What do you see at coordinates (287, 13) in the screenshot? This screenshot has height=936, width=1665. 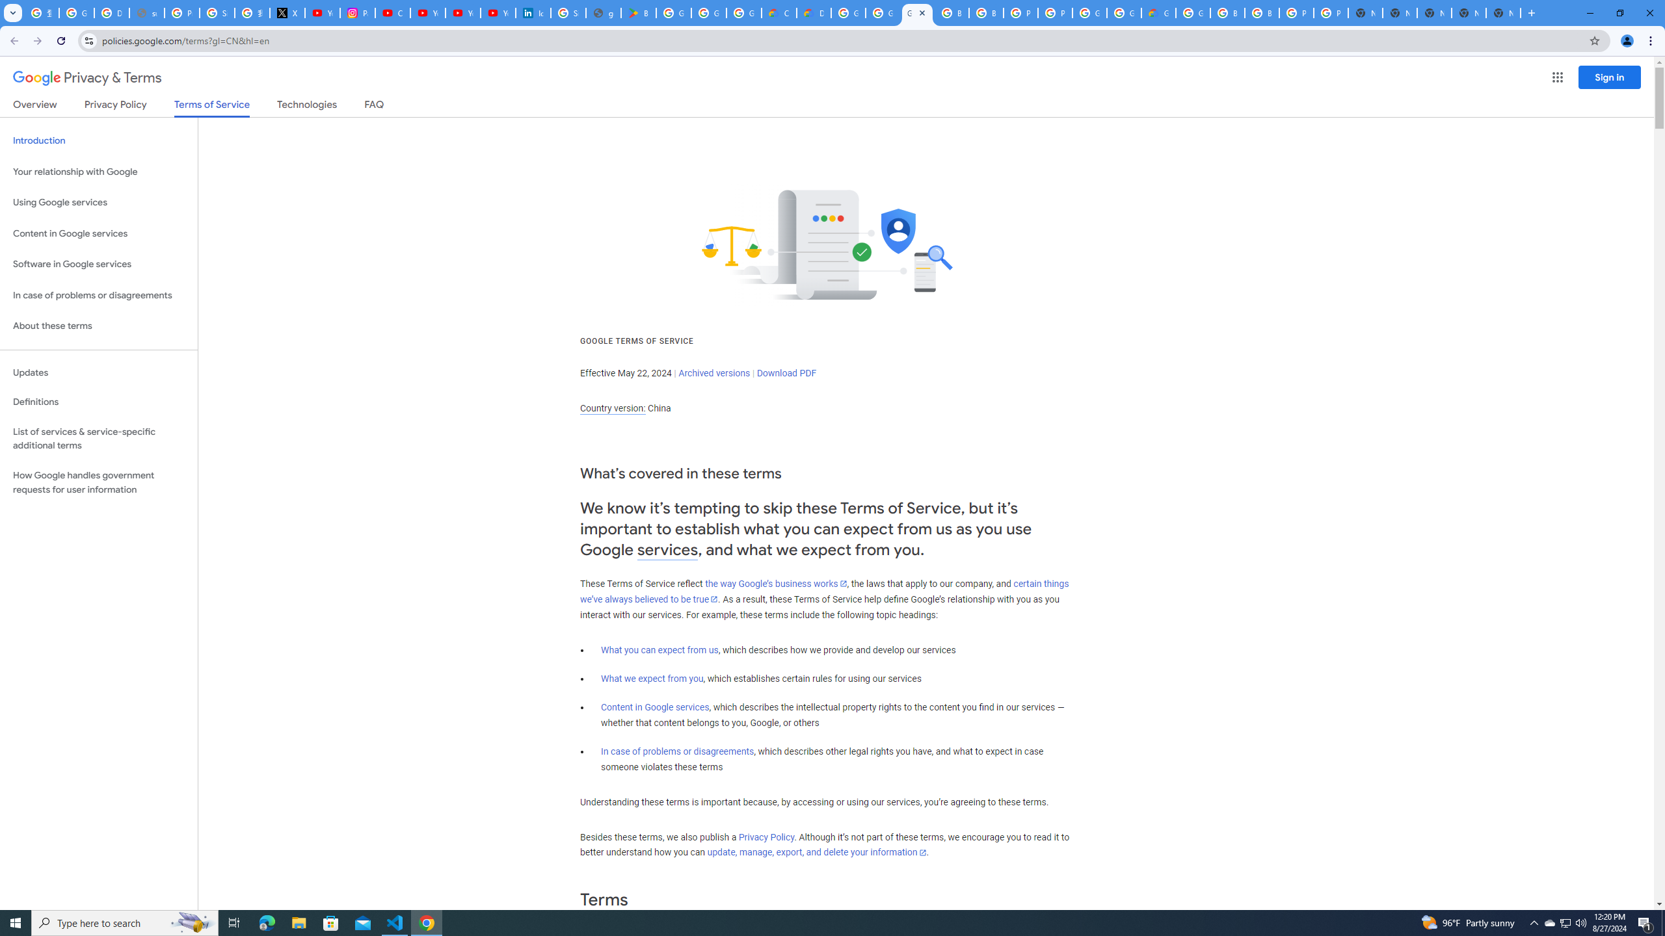 I see `X` at bounding box center [287, 13].